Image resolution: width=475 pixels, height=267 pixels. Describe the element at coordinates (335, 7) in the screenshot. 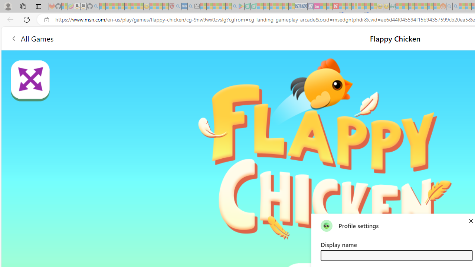

I see `Latest Politics News & Archive | Newsweek.com - Sleeping` at that location.